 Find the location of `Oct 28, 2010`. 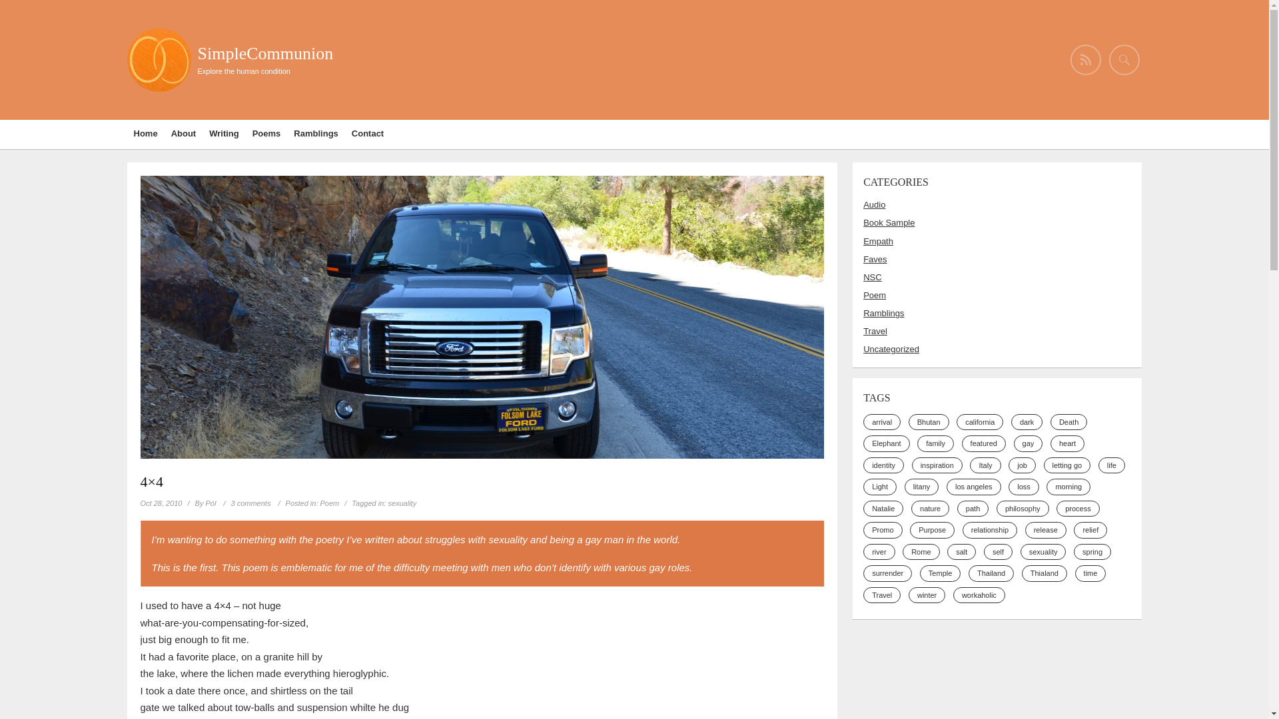

Oct 28, 2010 is located at coordinates (160, 503).